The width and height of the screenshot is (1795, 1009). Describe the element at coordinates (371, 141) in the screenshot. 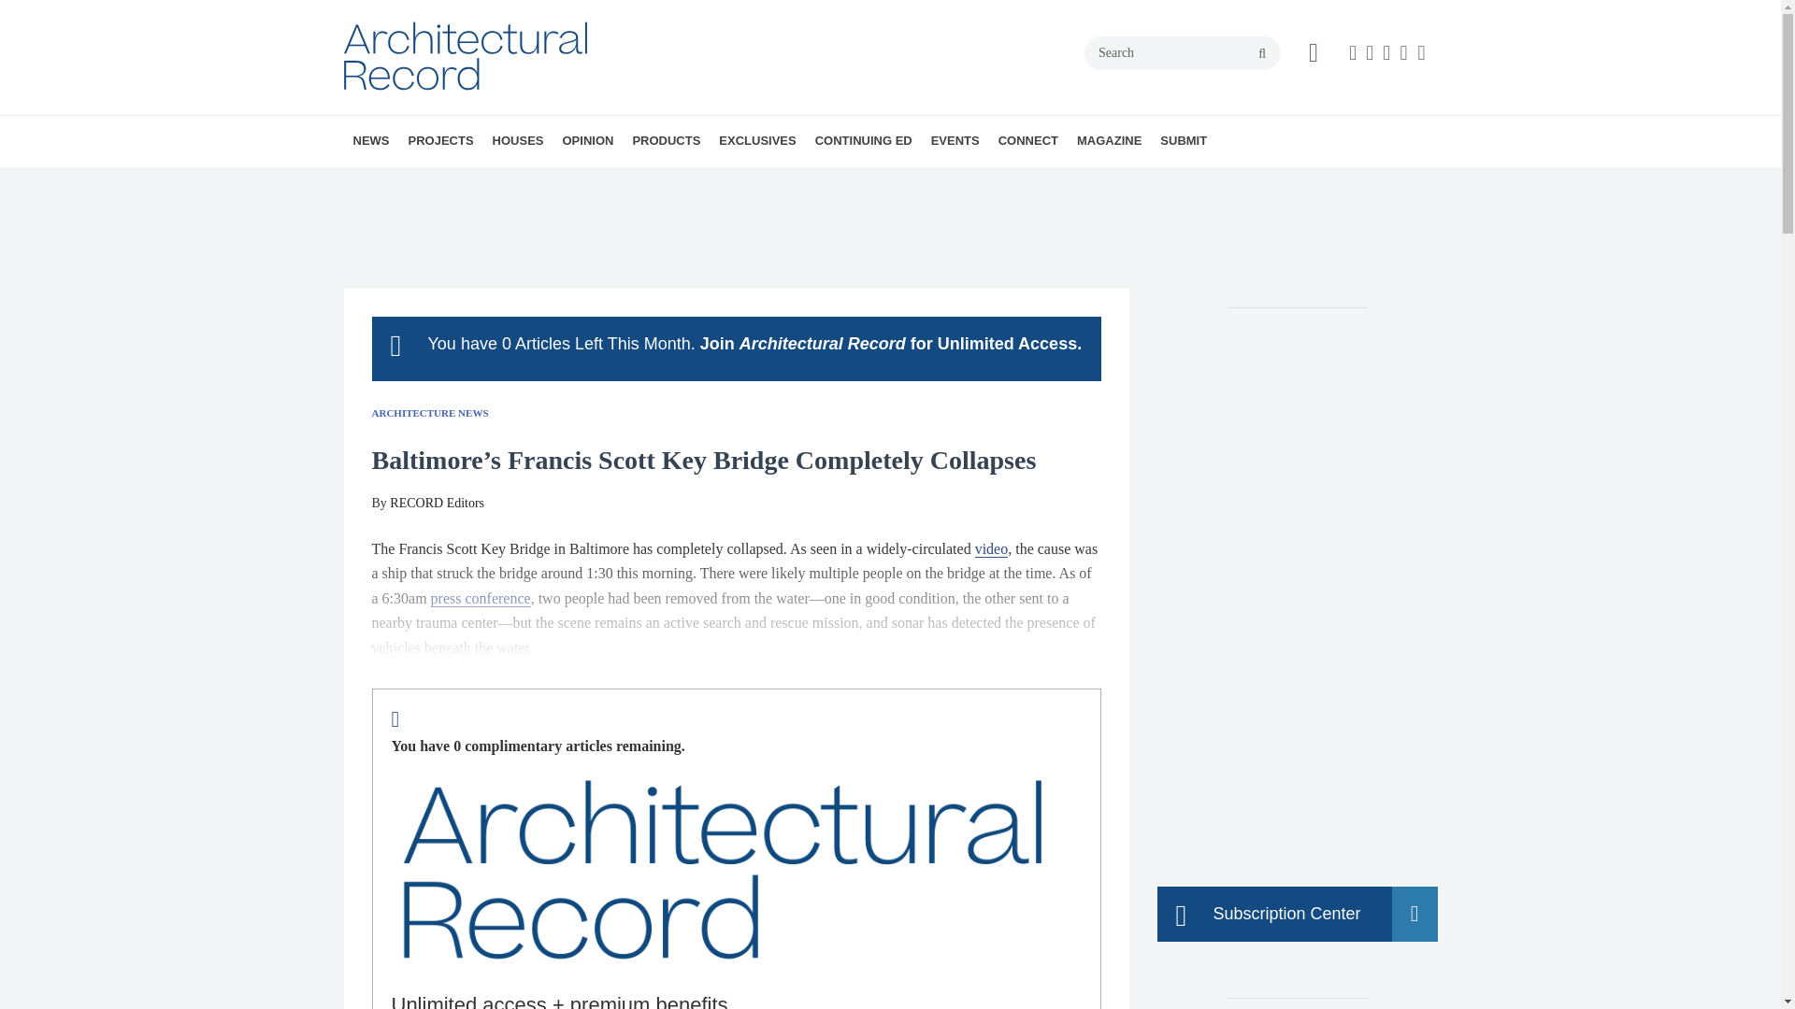

I see `NEWS` at that location.